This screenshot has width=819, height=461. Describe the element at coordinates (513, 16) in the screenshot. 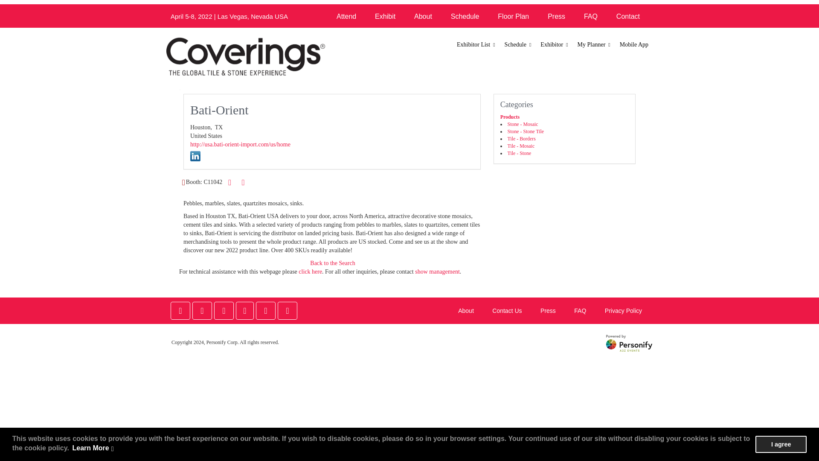

I see `Floor Plan` at that location.